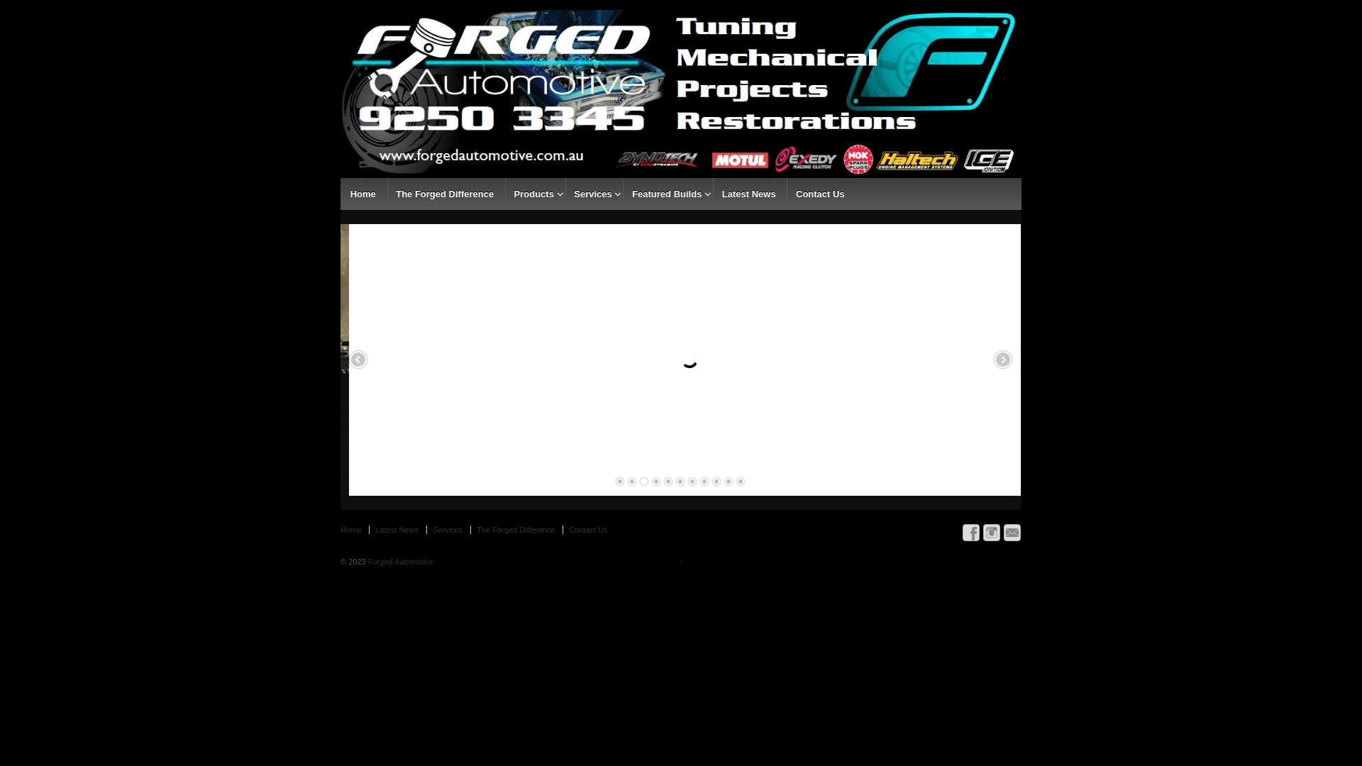 The width and height of the screenshot is (1362, 766). What do you see at coordinates (587, 530) in the screenshot?
I see `Contact Us` at bounding box center [587, 530].